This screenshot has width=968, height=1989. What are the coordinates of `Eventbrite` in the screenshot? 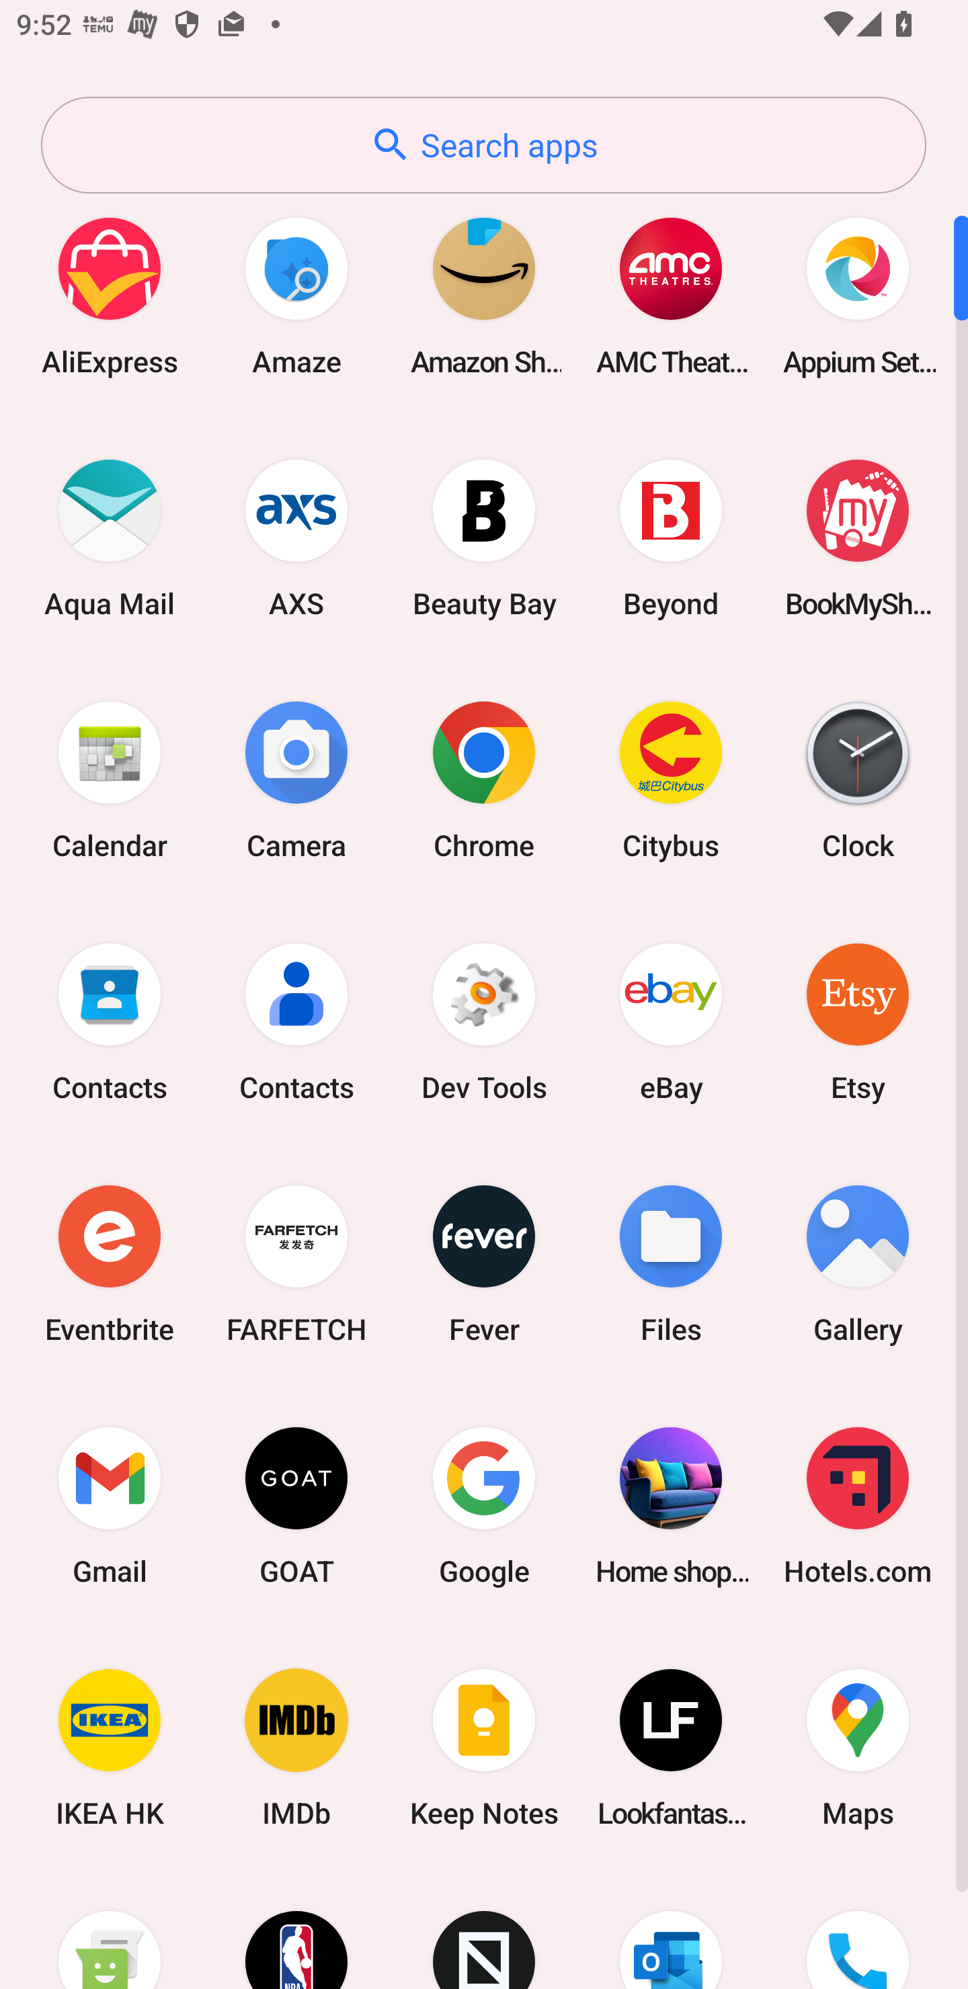 It's located at (110, 1263).